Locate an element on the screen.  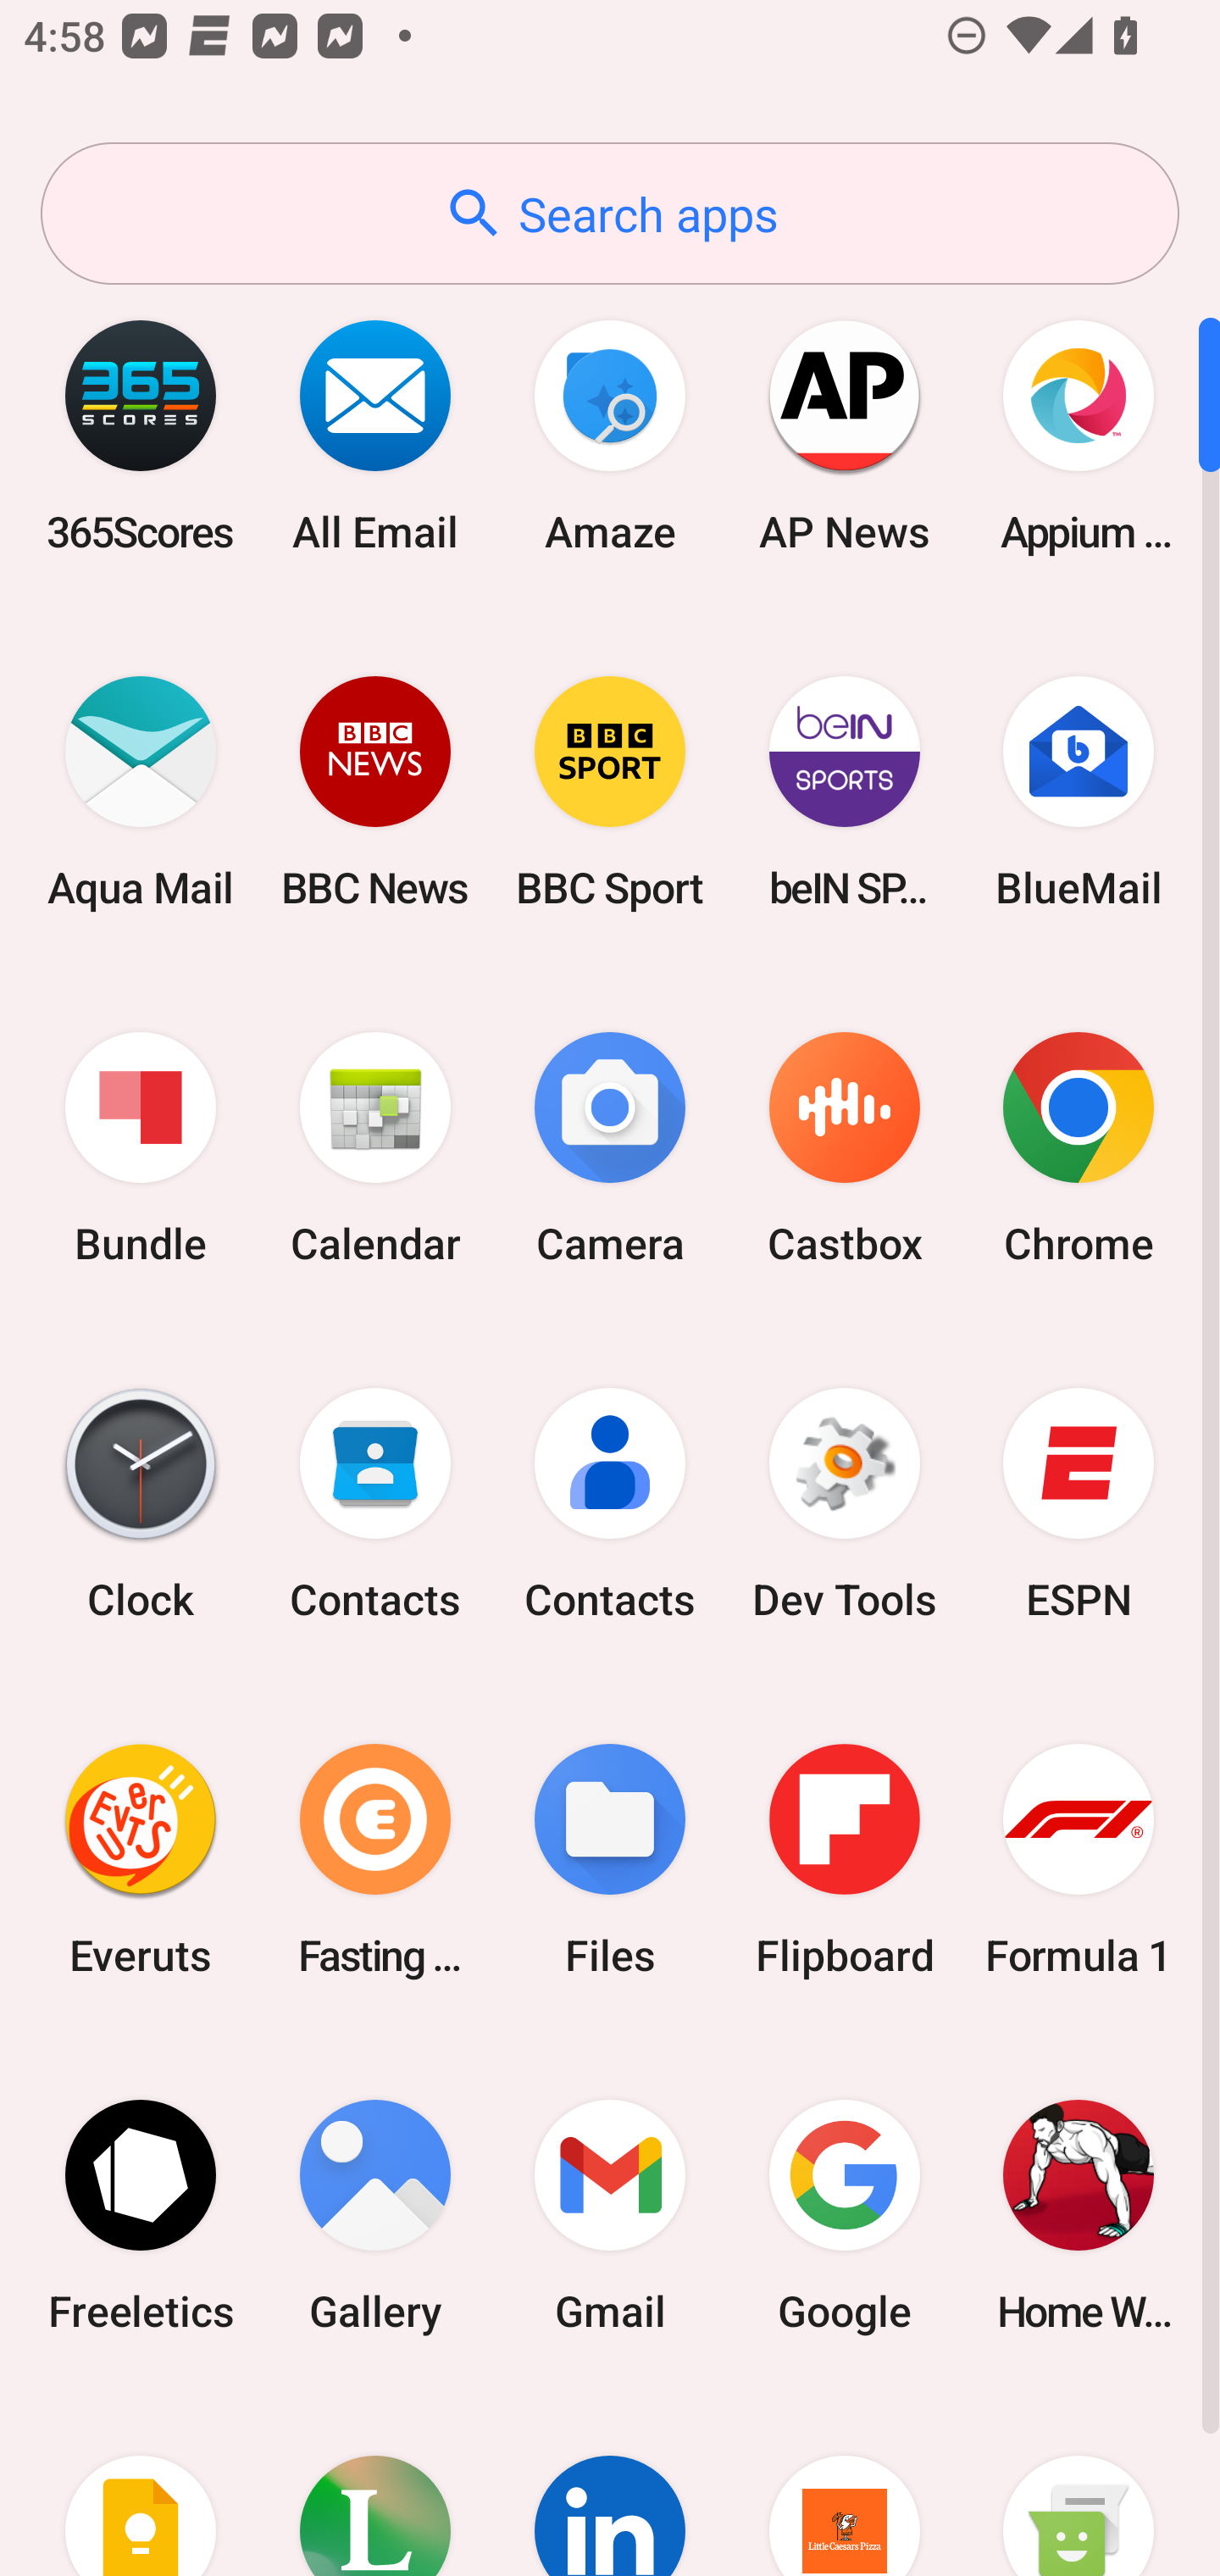
Gmail is located at coordinates (610, 2215).